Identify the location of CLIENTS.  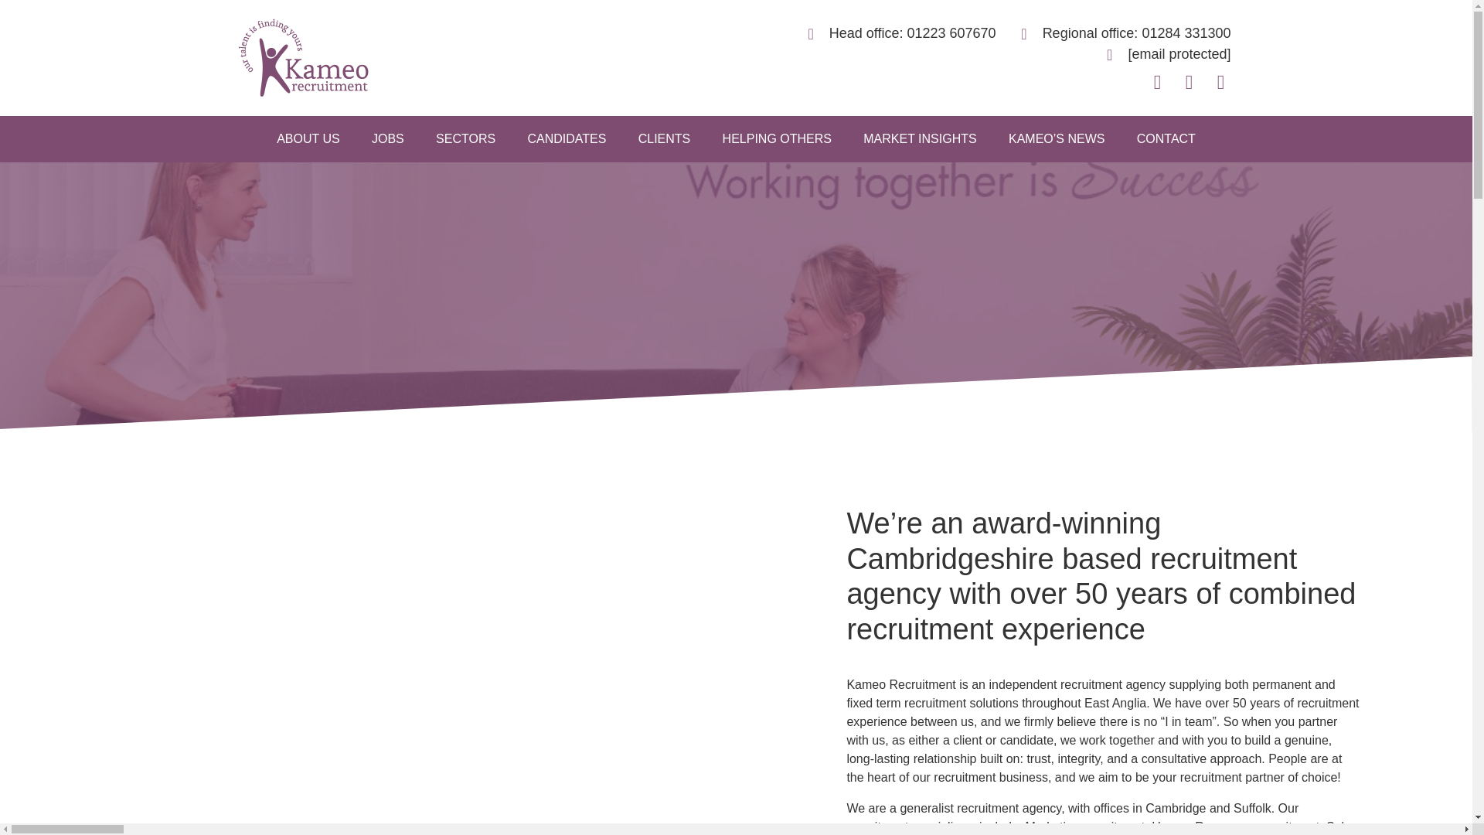
(663, 139).